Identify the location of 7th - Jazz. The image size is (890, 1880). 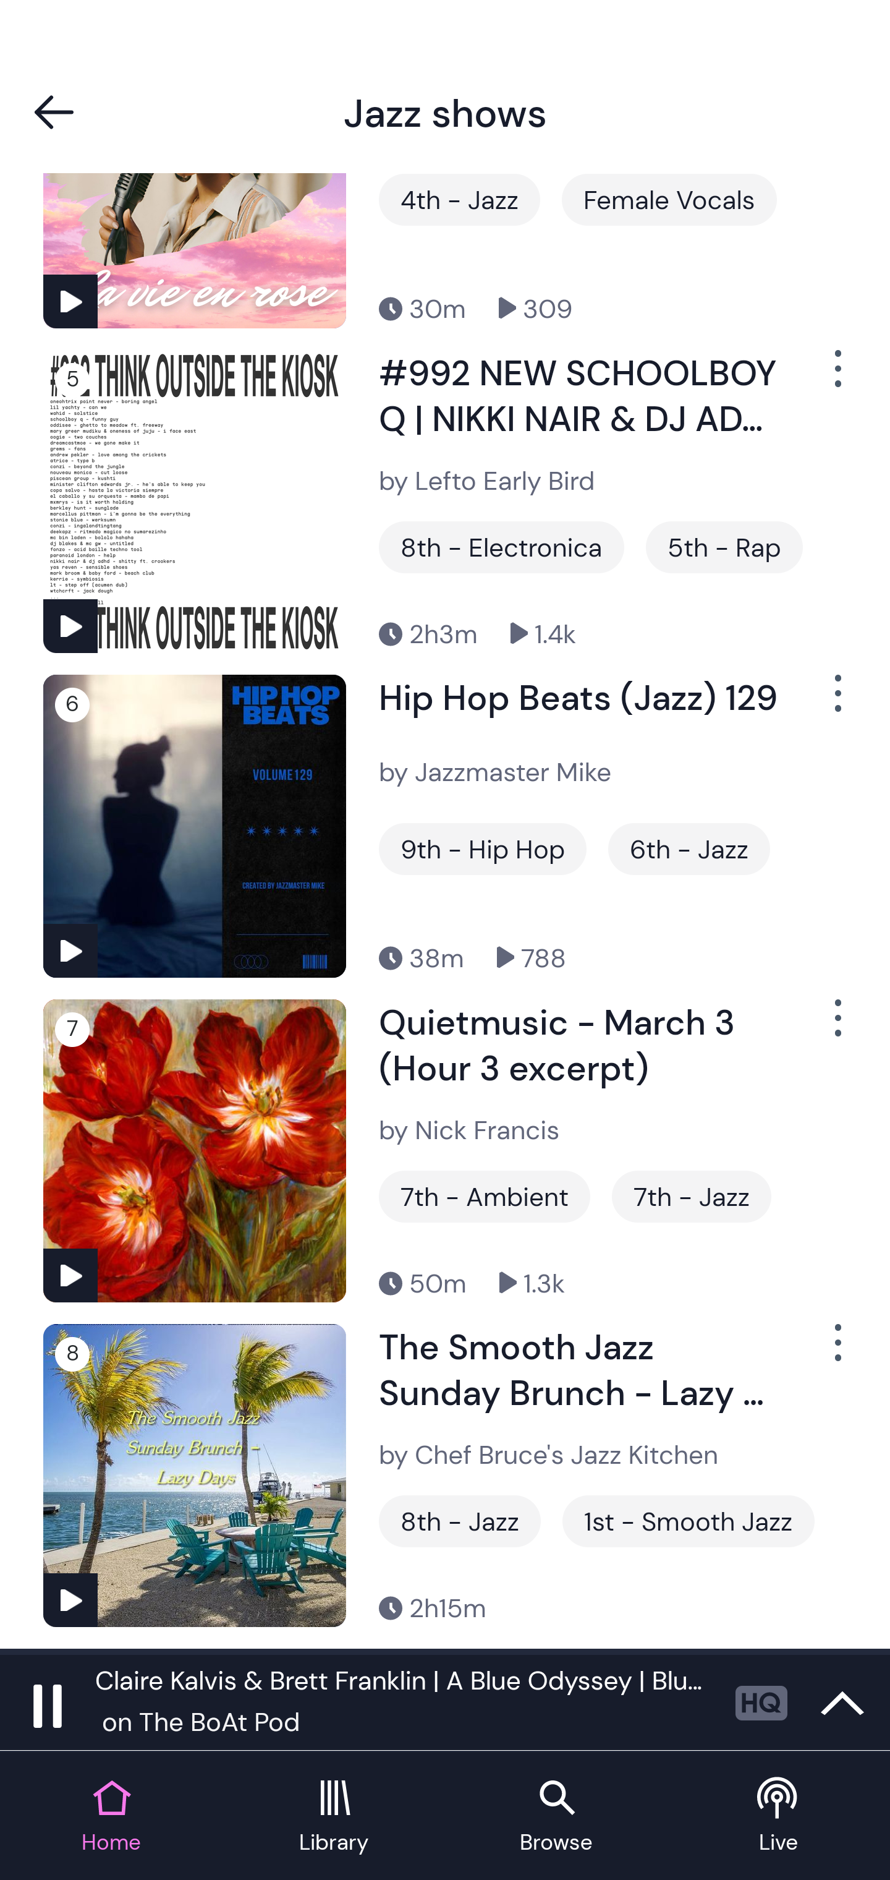
(692, 1196).